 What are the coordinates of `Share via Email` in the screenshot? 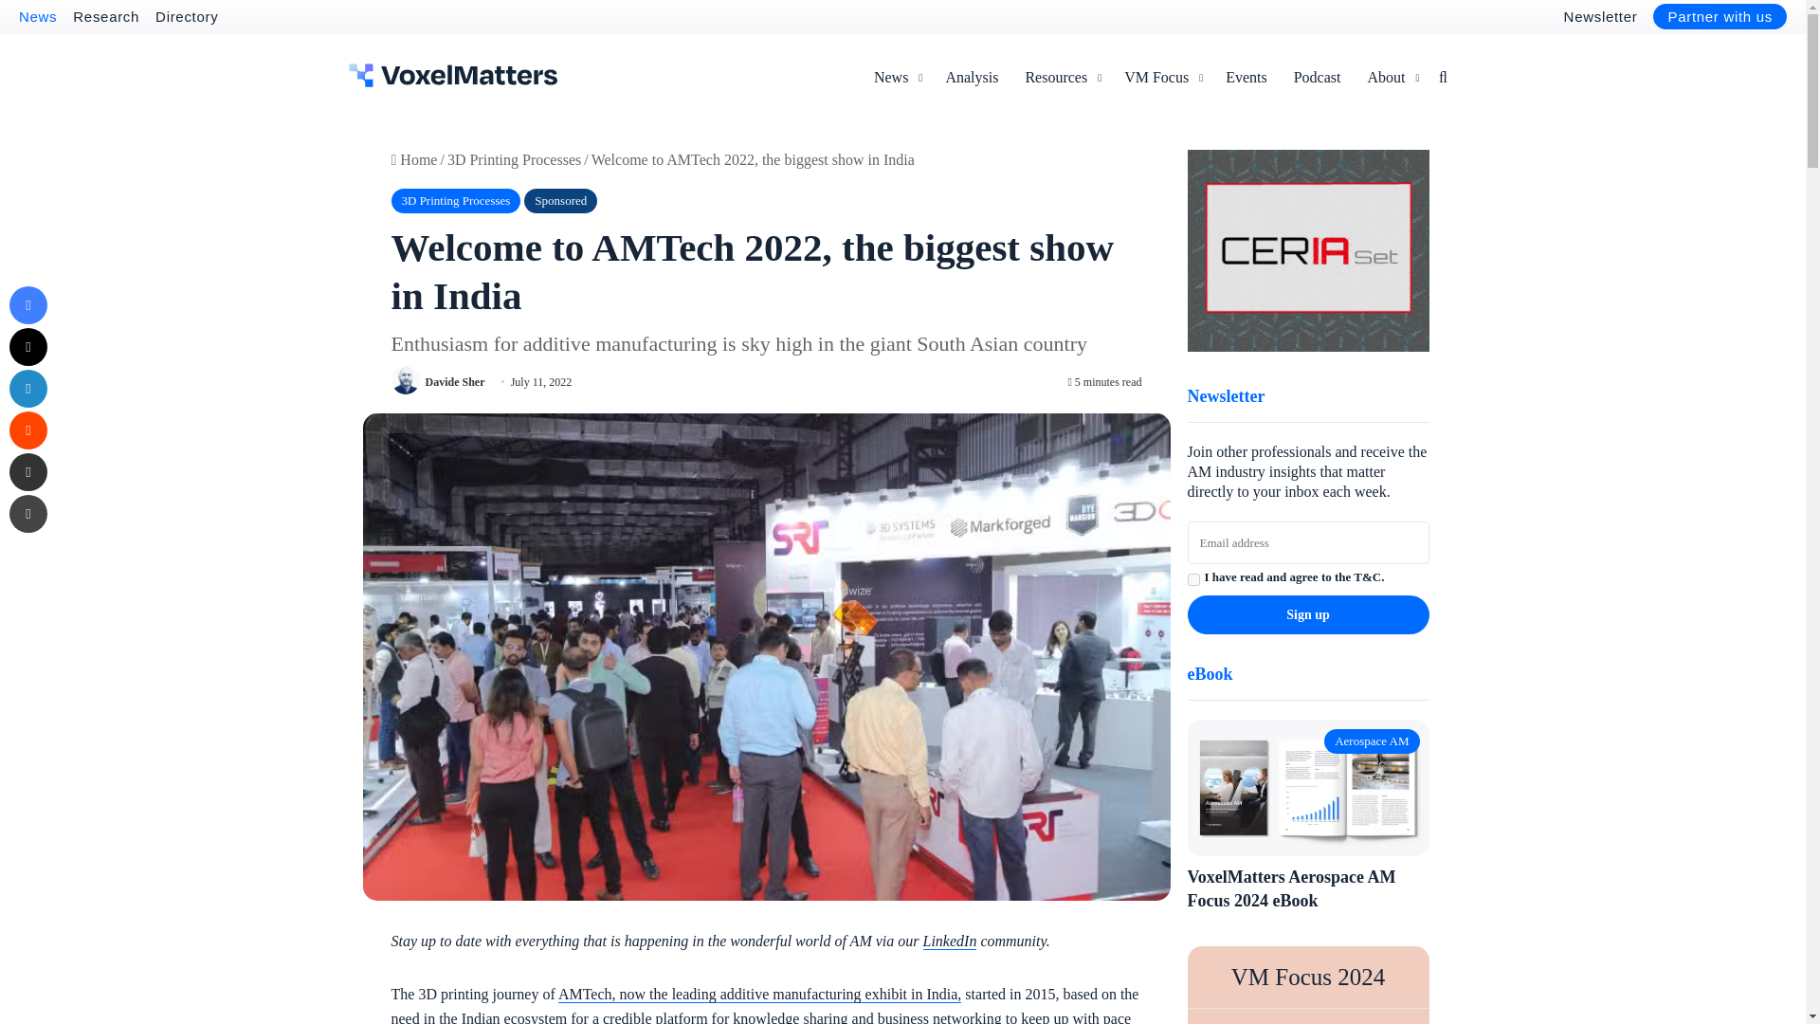 It's located at (27, 472).